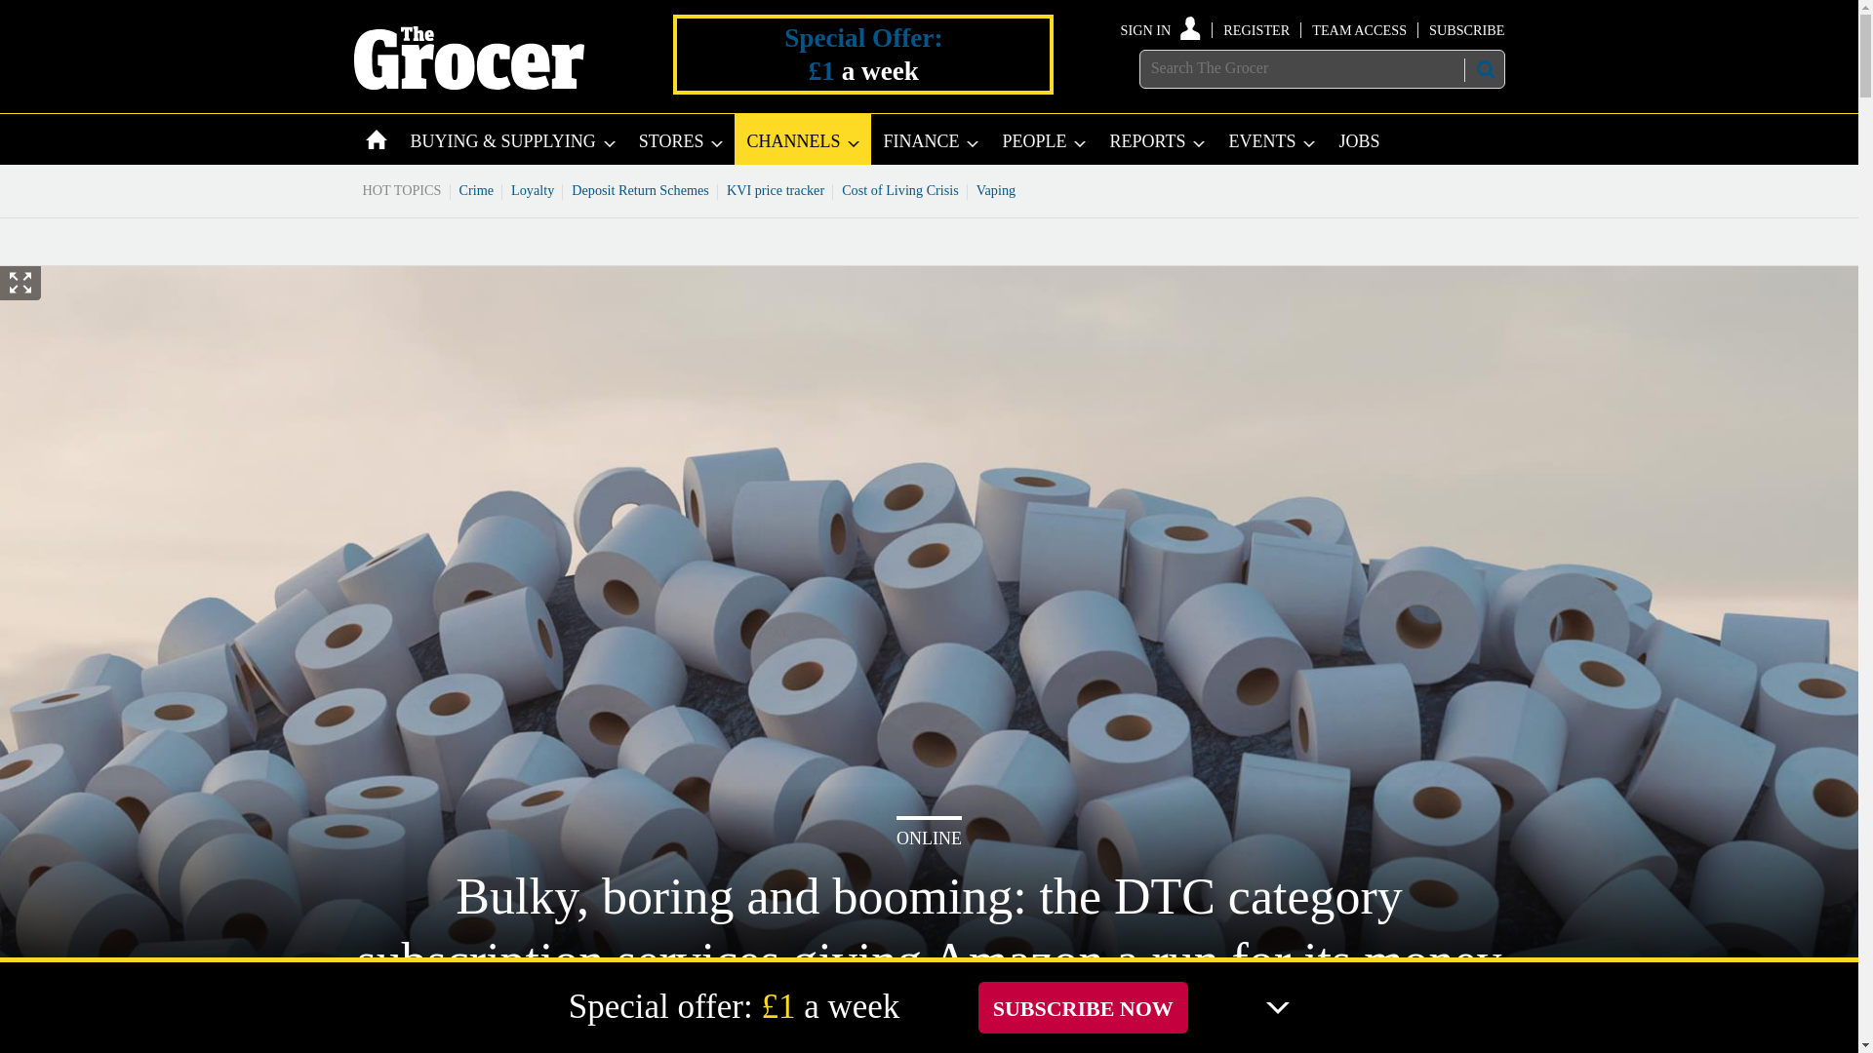  What do you see at coordinates (996, 189) in the screenshot?
I see `Vaping` at bounding box center [996, 189].